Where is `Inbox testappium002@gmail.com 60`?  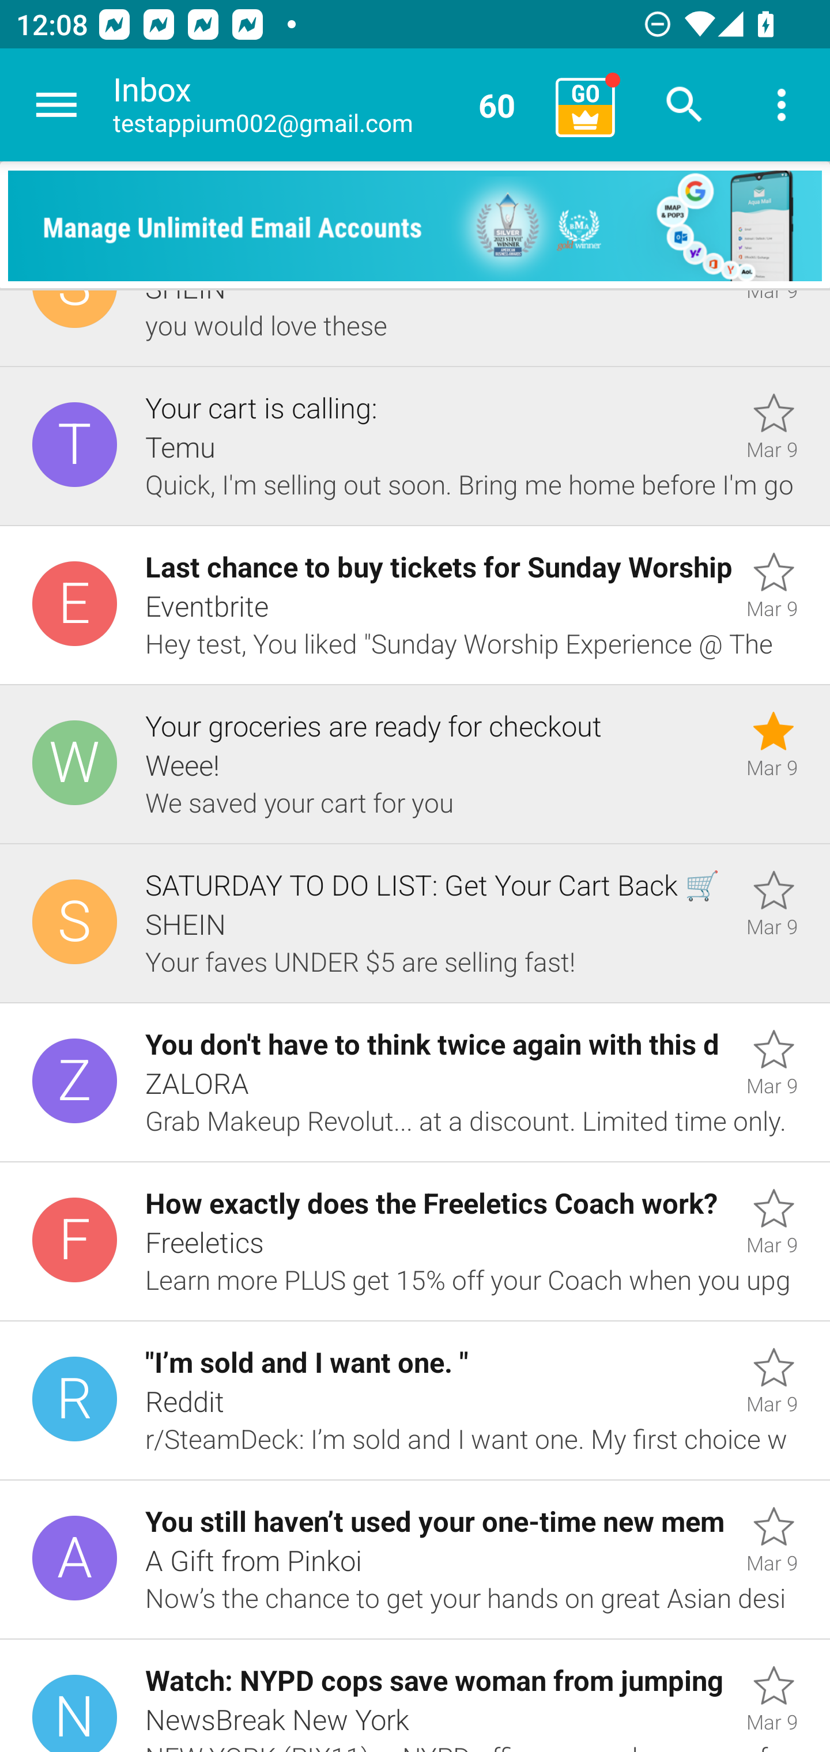
Inbox testappium002@gmail.com 60 is located at coordinates (326, 105).